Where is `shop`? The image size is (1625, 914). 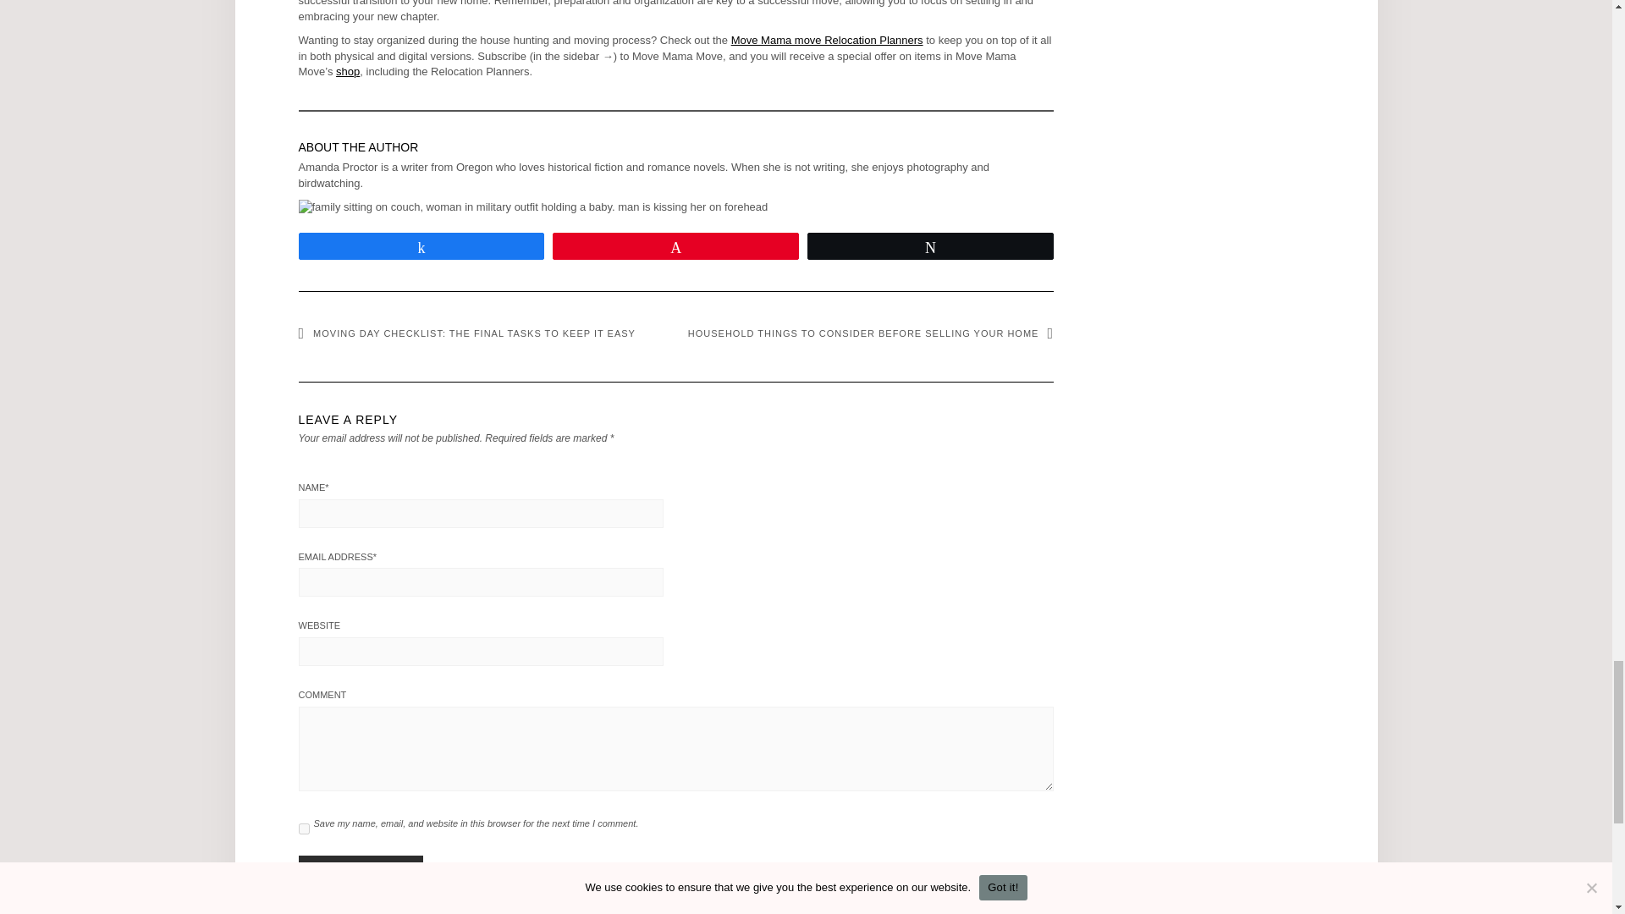 shop is located at coordinates (347, 71).